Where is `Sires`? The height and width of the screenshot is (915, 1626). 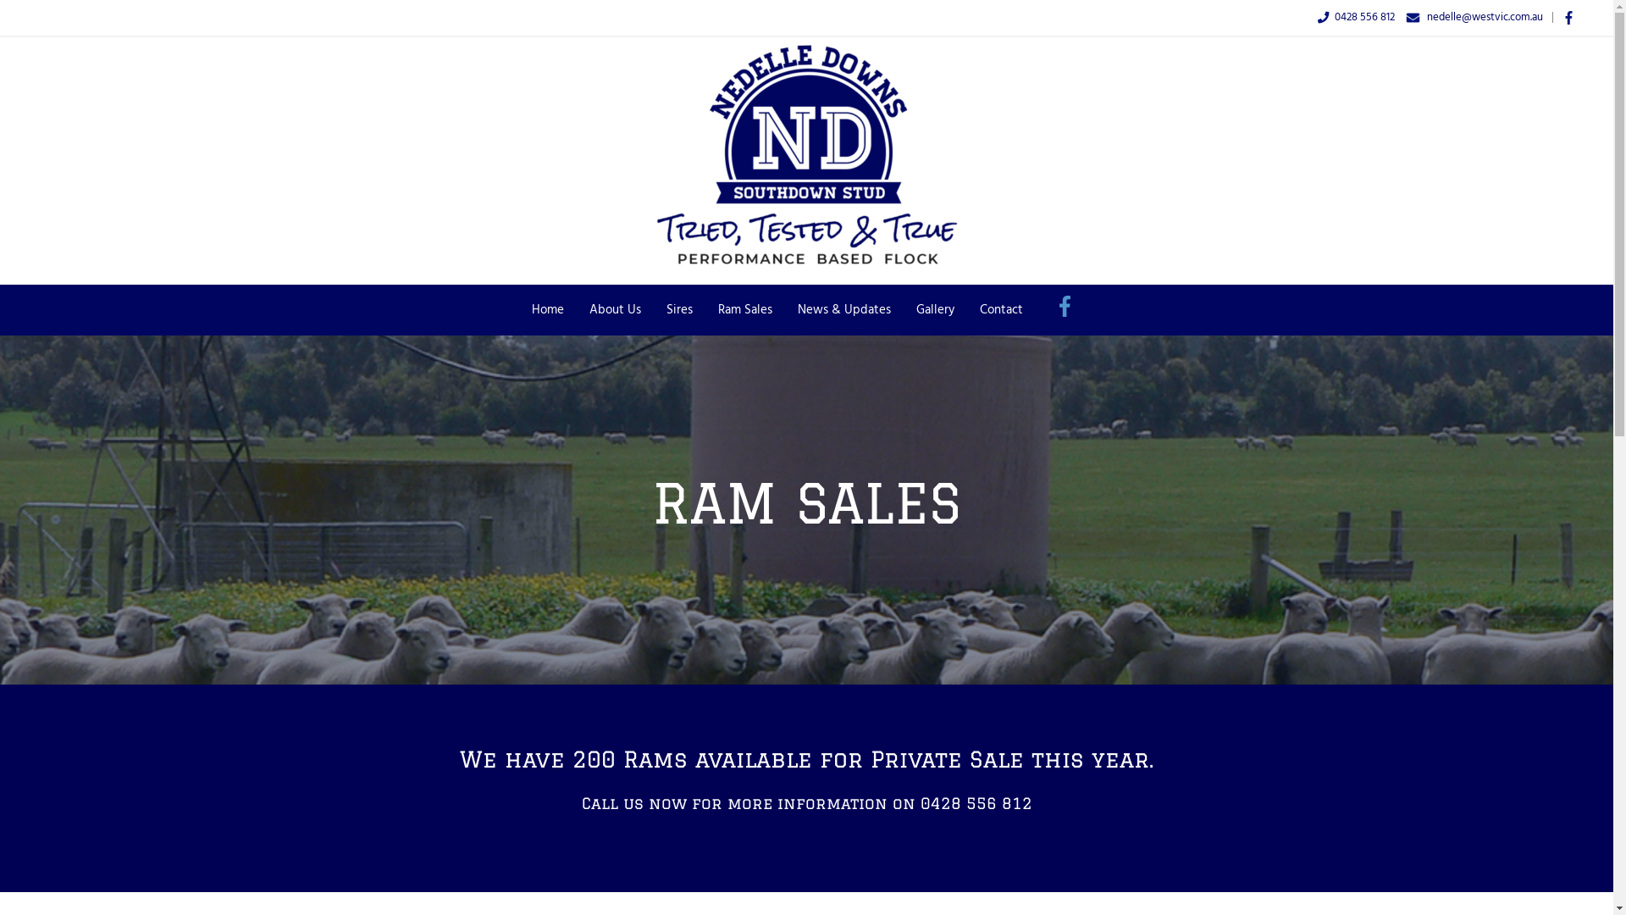 Sires is located at coordinates (679, 310).